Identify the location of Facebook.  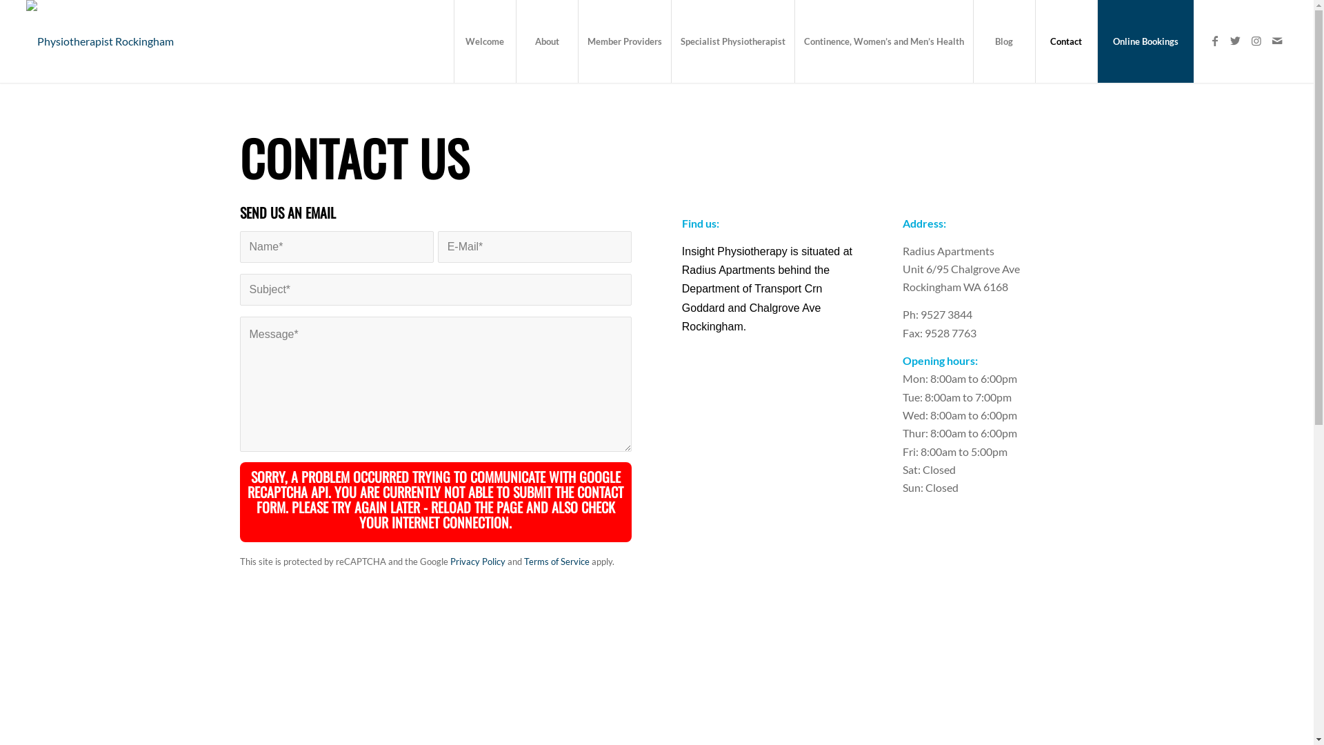
(1215, 41).